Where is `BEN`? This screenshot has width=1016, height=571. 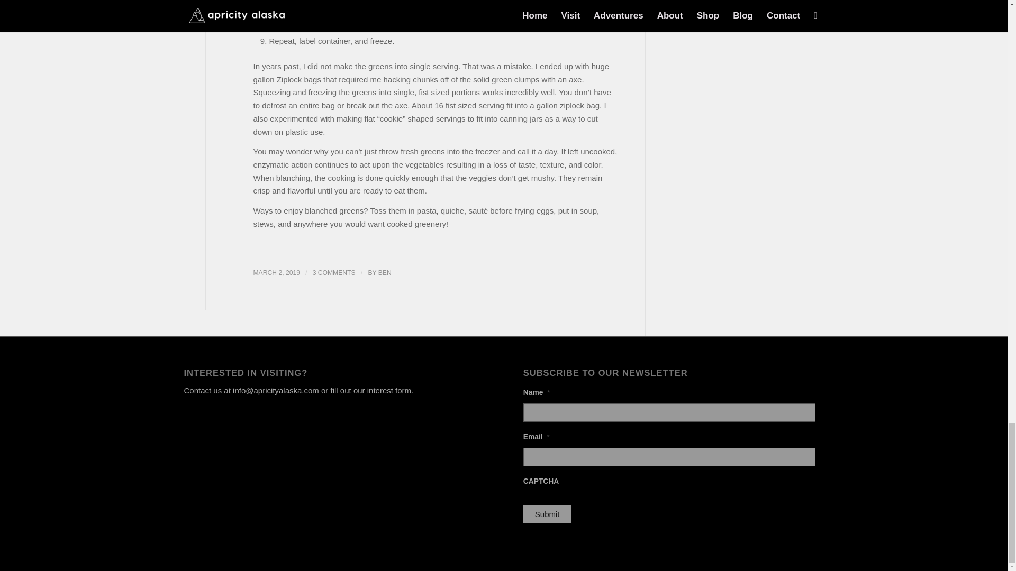 BEN is located at coordinates (384, 272).